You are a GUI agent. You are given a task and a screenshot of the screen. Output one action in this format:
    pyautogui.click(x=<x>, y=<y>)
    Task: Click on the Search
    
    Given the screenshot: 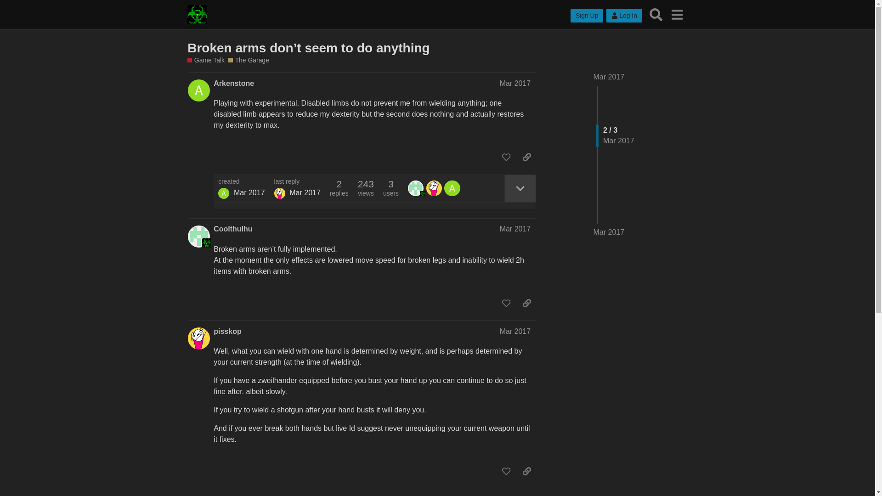 What is the action you would take?
    pyautogui.click(x=656, y=14)
    